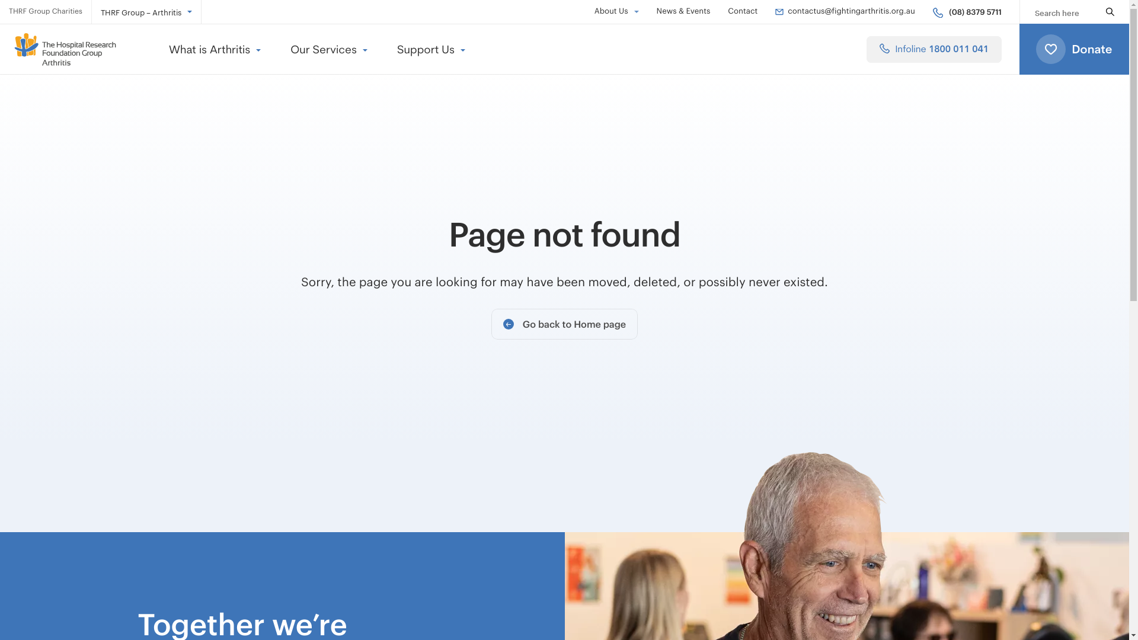  I want to click on News & Events, so click(684, 12).